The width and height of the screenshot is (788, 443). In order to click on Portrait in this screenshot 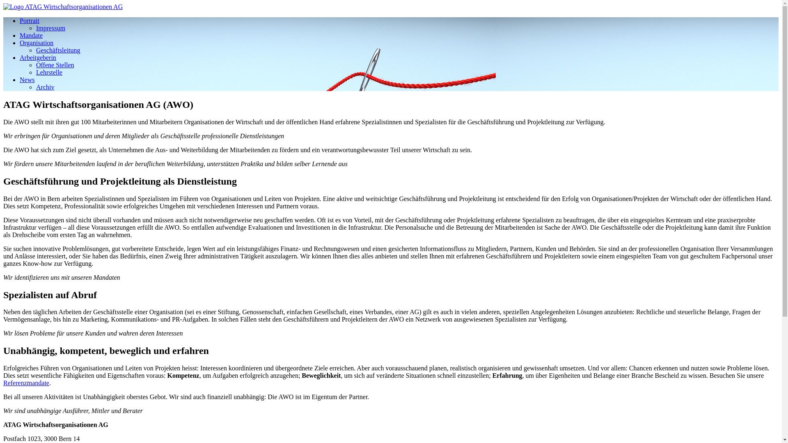, I will do `click(30, 21)`.